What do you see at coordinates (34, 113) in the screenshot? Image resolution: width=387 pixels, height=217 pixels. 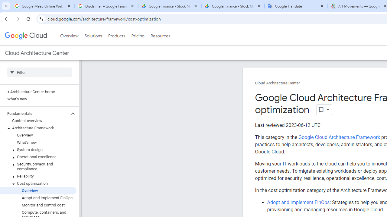 I see `Fundamentals` at bounding box center [34, 113].